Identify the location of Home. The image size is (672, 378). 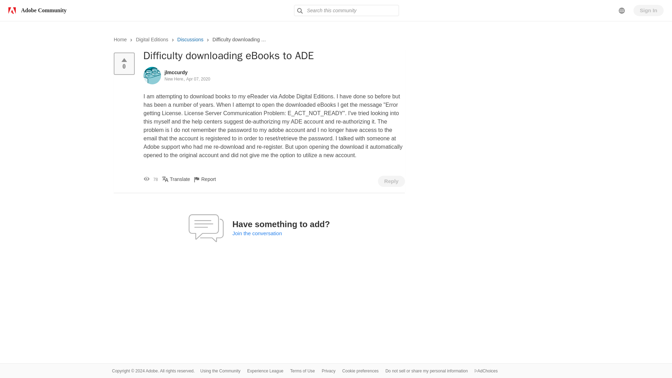
(120, 39).